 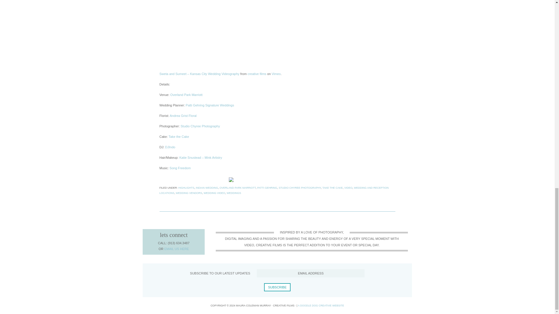 I want to click on Patti Gehring Signature Weddings, so click(x=210, y=105).